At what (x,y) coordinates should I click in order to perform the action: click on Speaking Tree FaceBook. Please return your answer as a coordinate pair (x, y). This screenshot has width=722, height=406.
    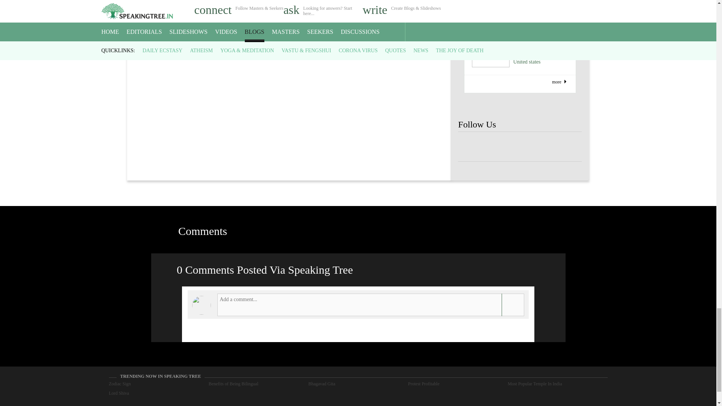
    Looking at the image, I should click on (470, 147).